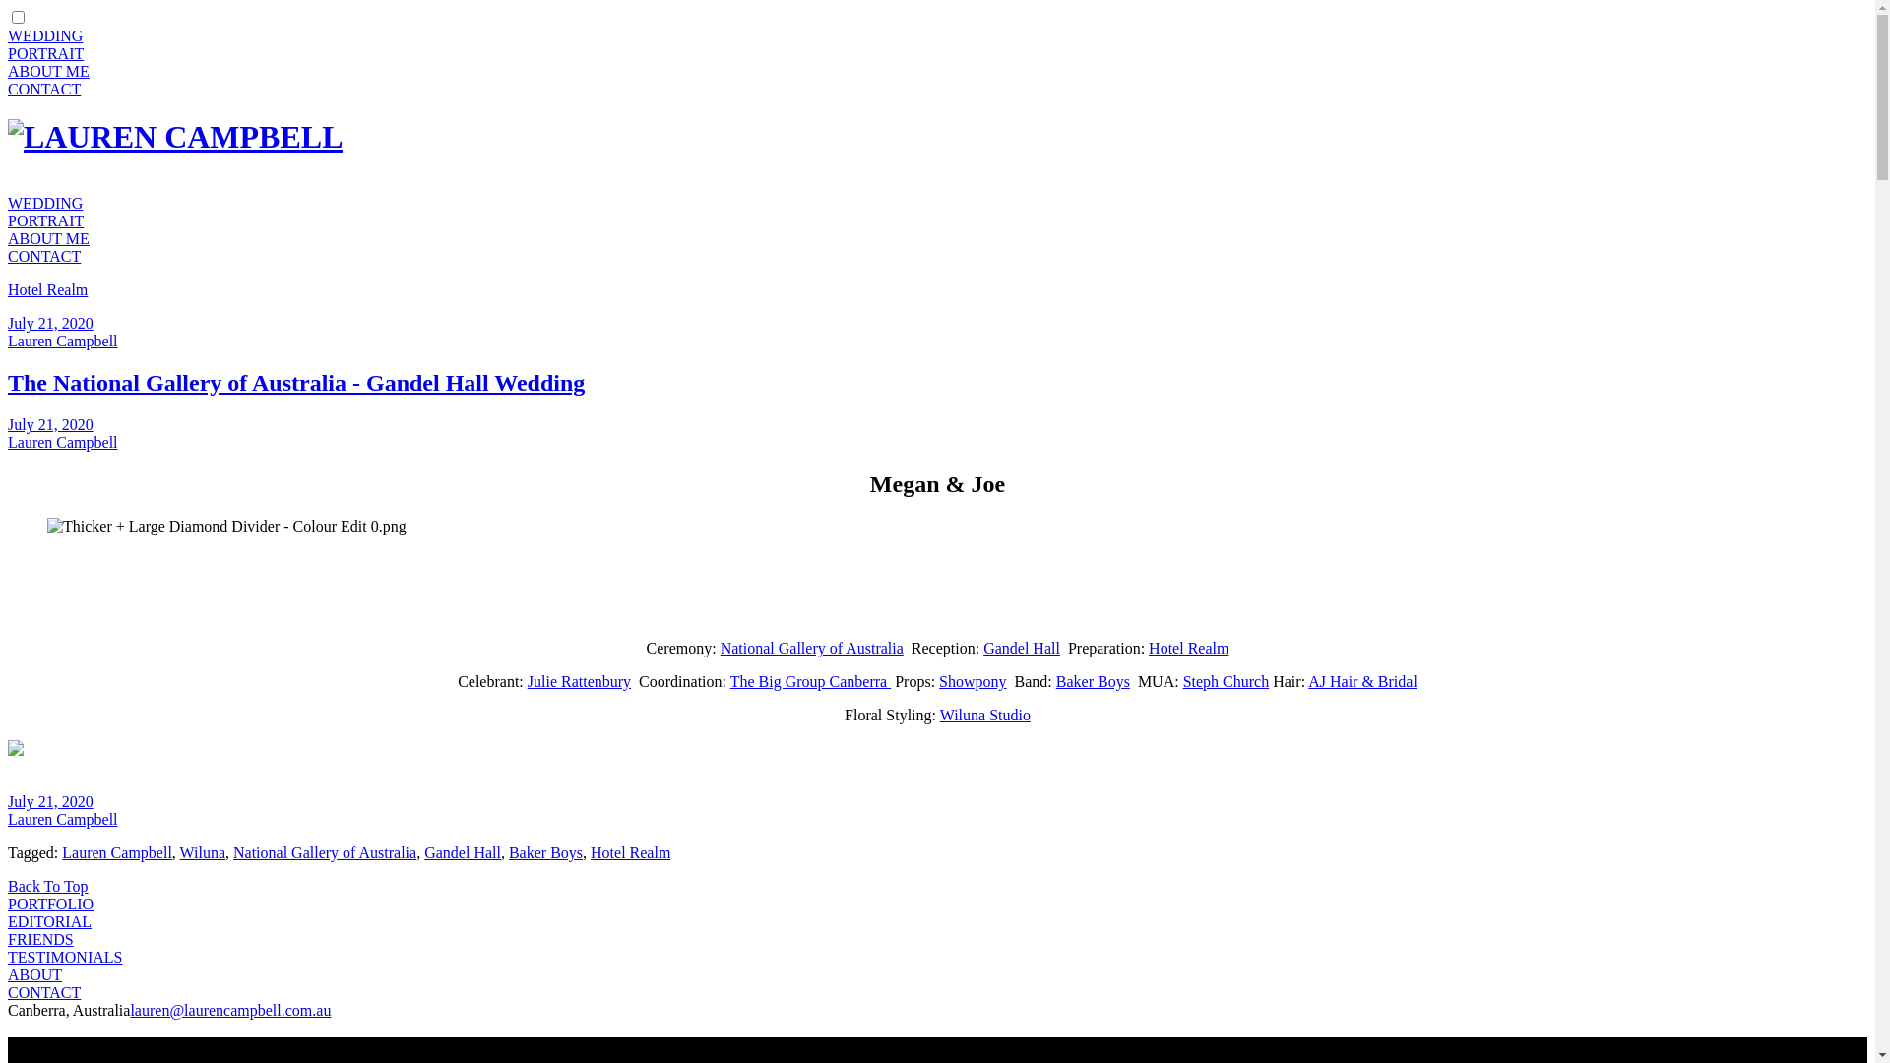 The image size is (1890, 1063). Describe the element at coordinates (65, 957) in the screenshot. I see `TESTIMONIALS` at that location.